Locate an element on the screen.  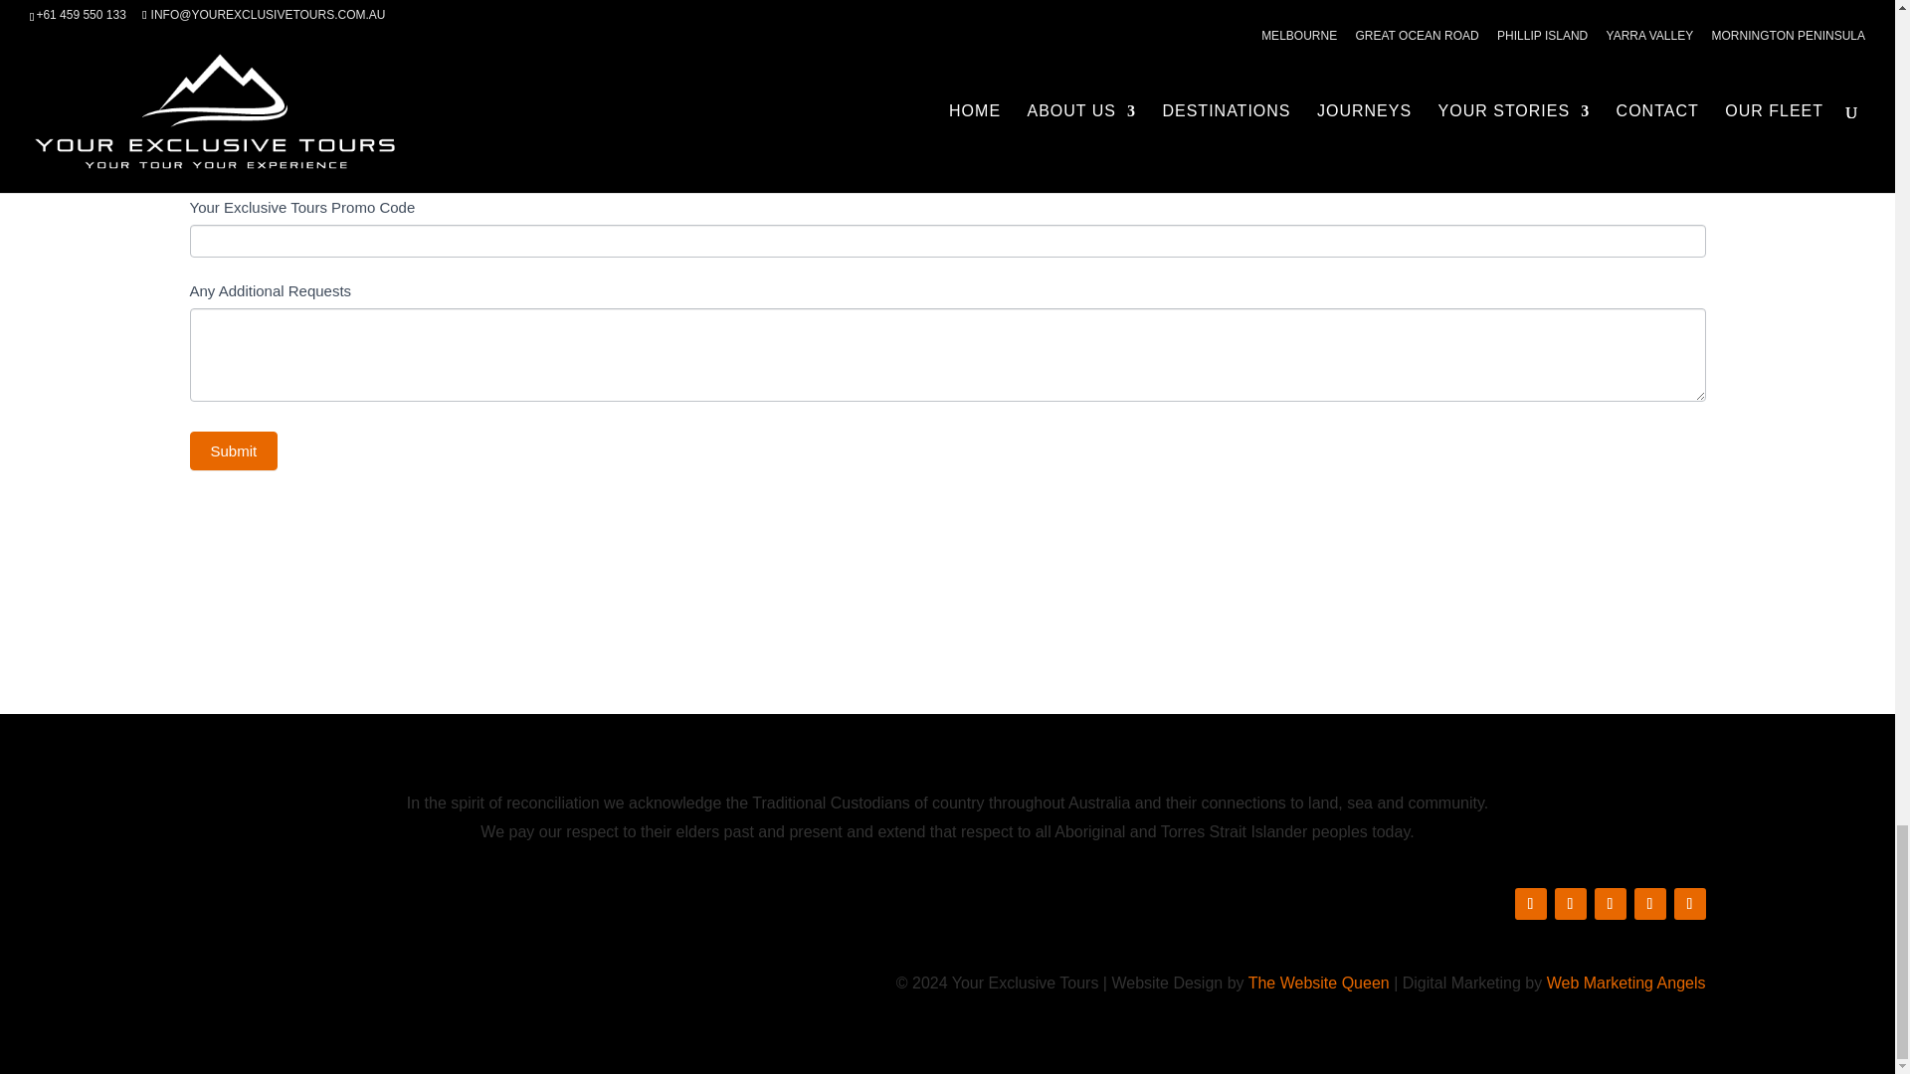
Follow on Pinterest is located at coordinates (1649, 903).